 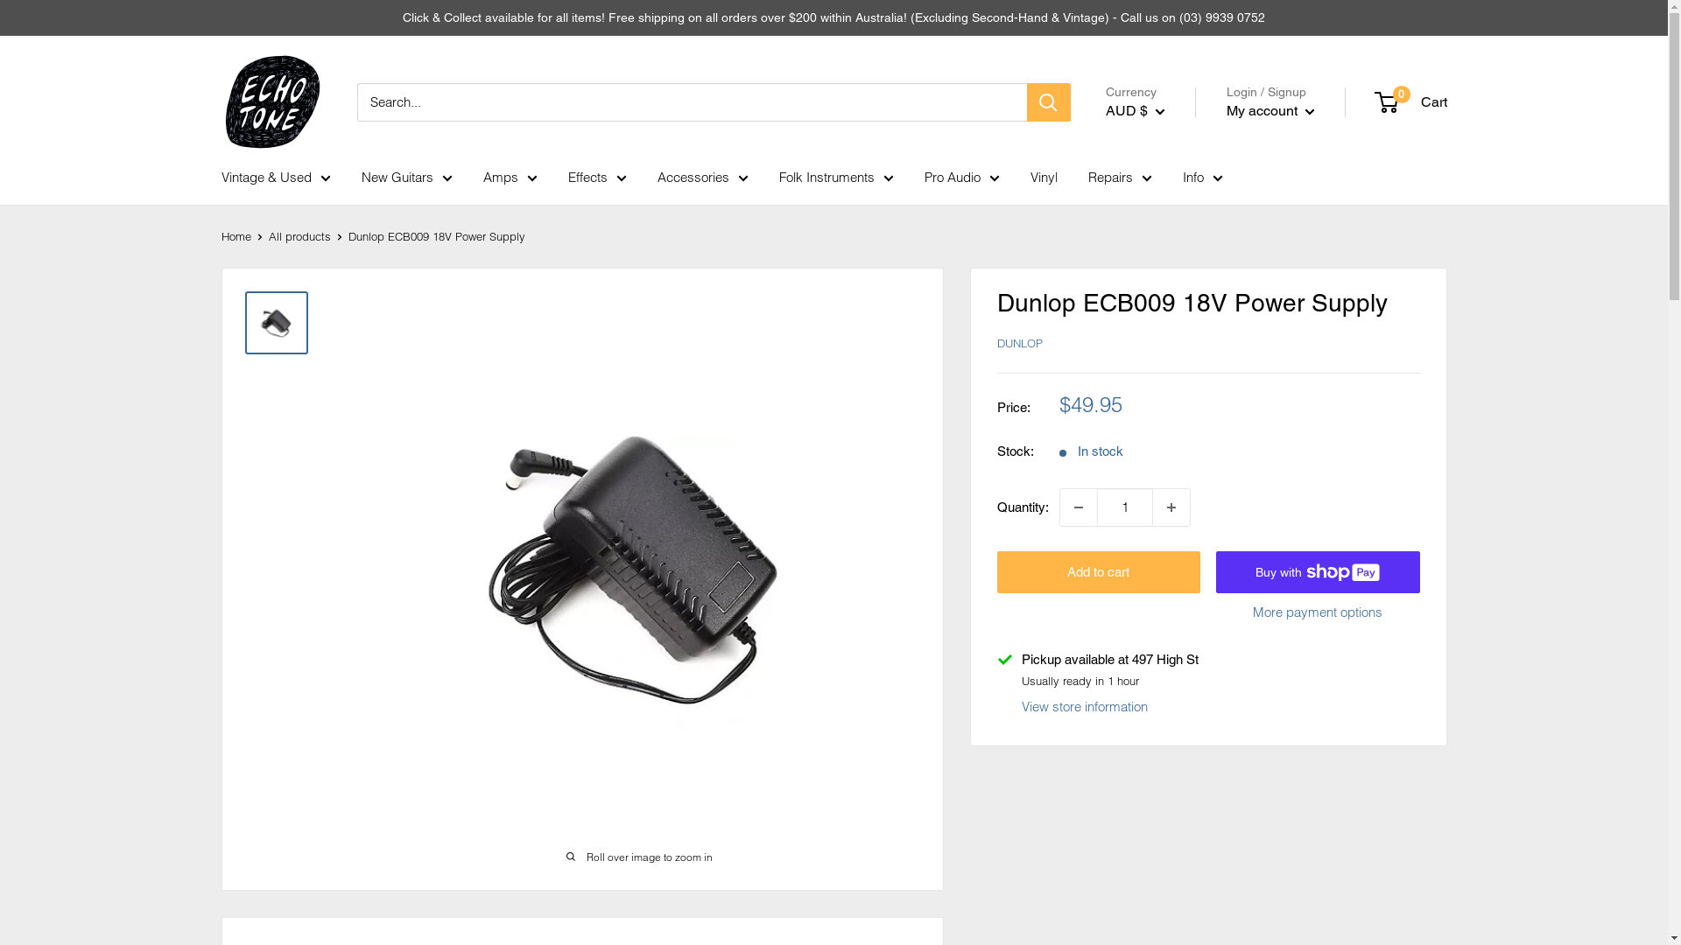 I want to click on 0
Cart, so click(x=1411, y=102).